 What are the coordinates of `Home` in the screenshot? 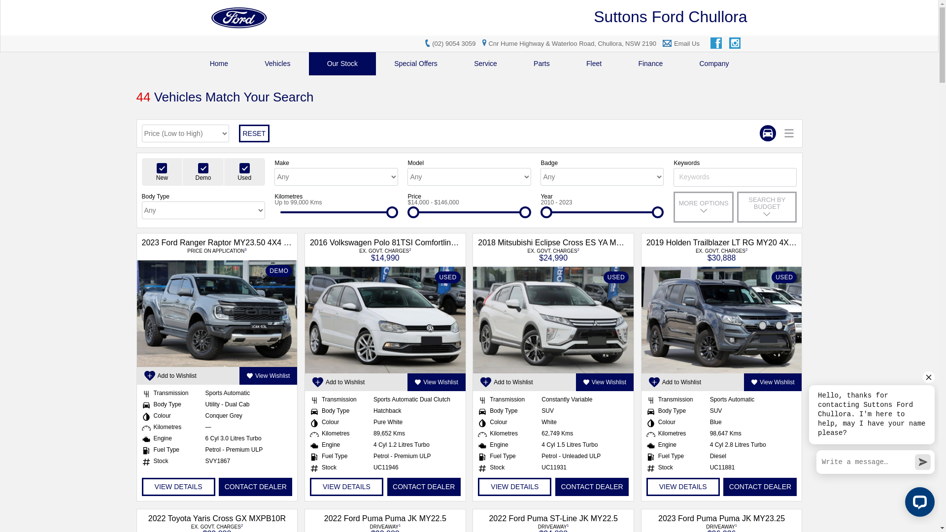 It's located at (219, 64).